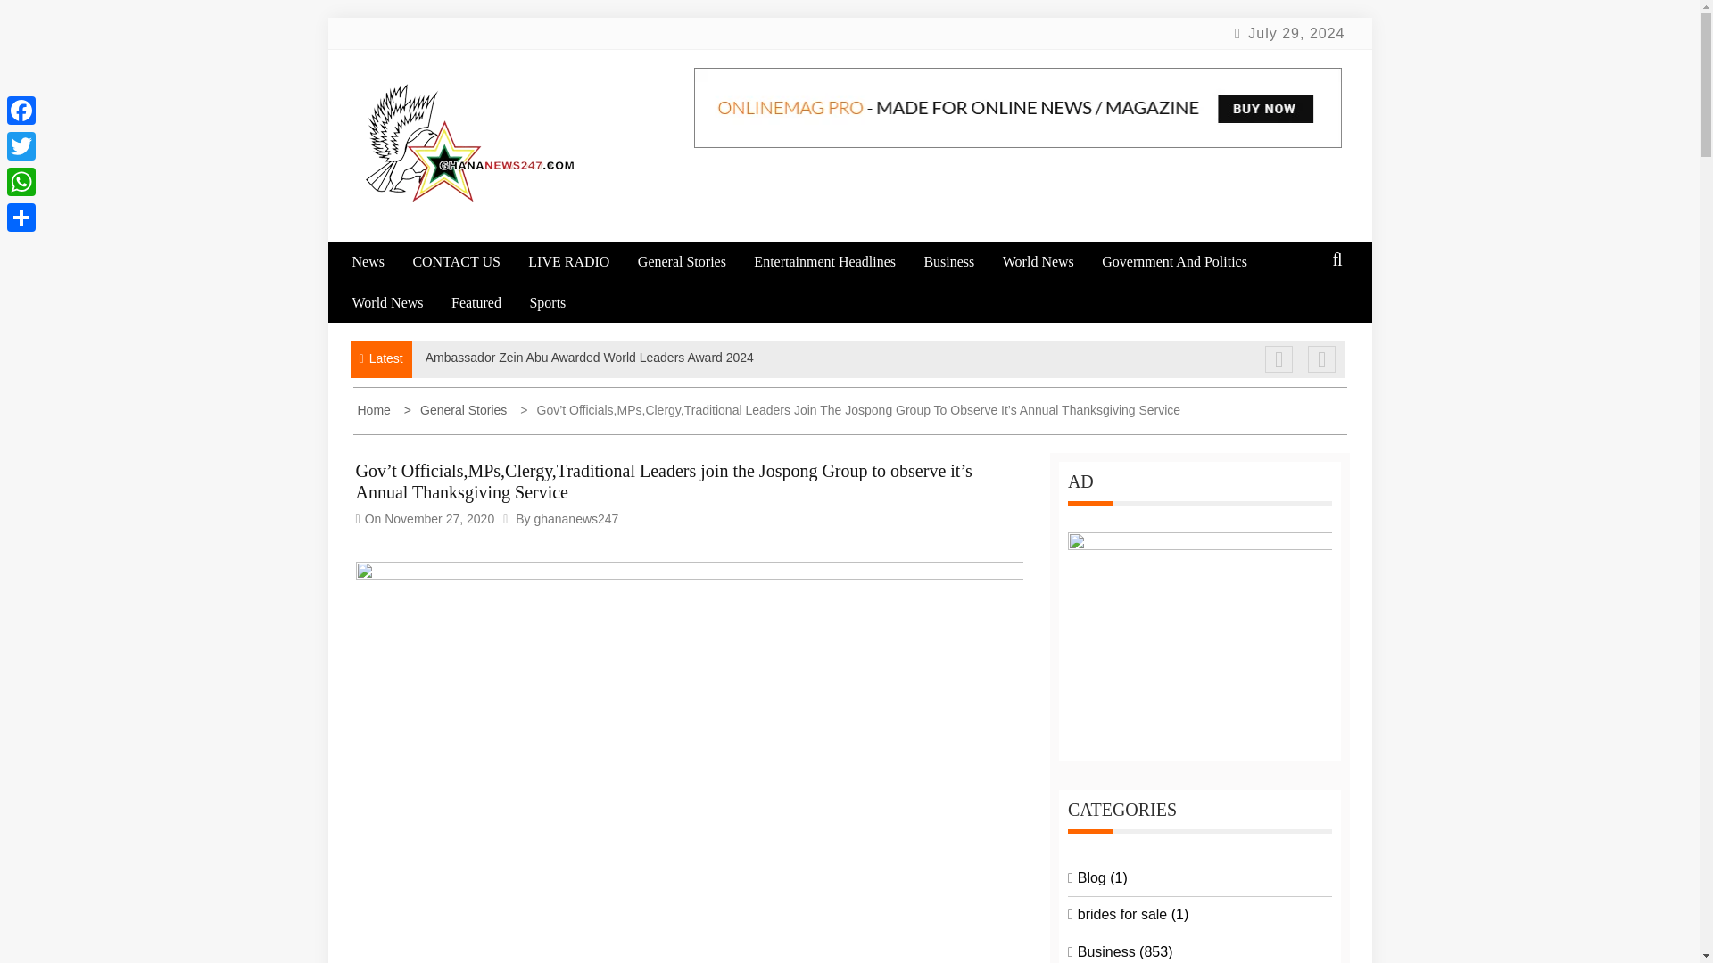  I want to click on General Stories, so click(693, 262).